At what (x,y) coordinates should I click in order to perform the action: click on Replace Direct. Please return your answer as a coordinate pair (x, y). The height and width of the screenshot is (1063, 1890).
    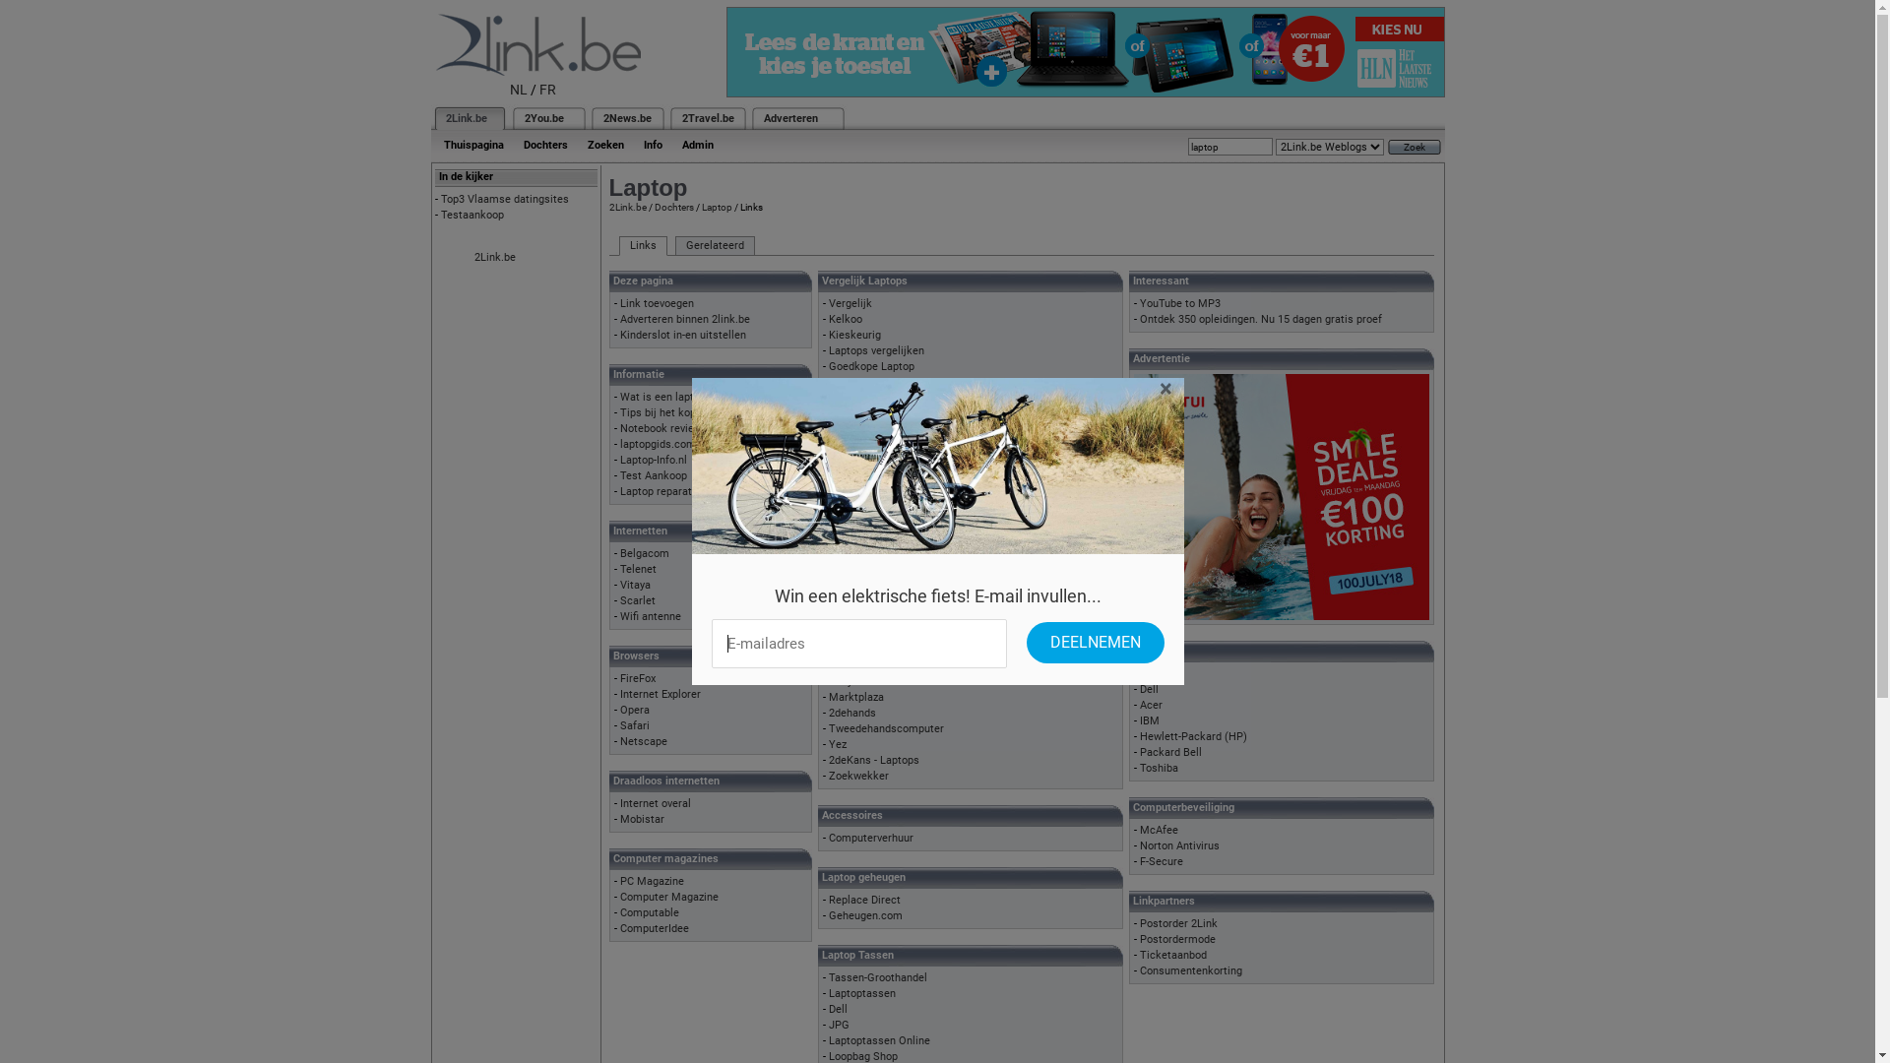
    Looking at the image, I should click on (864, 900).